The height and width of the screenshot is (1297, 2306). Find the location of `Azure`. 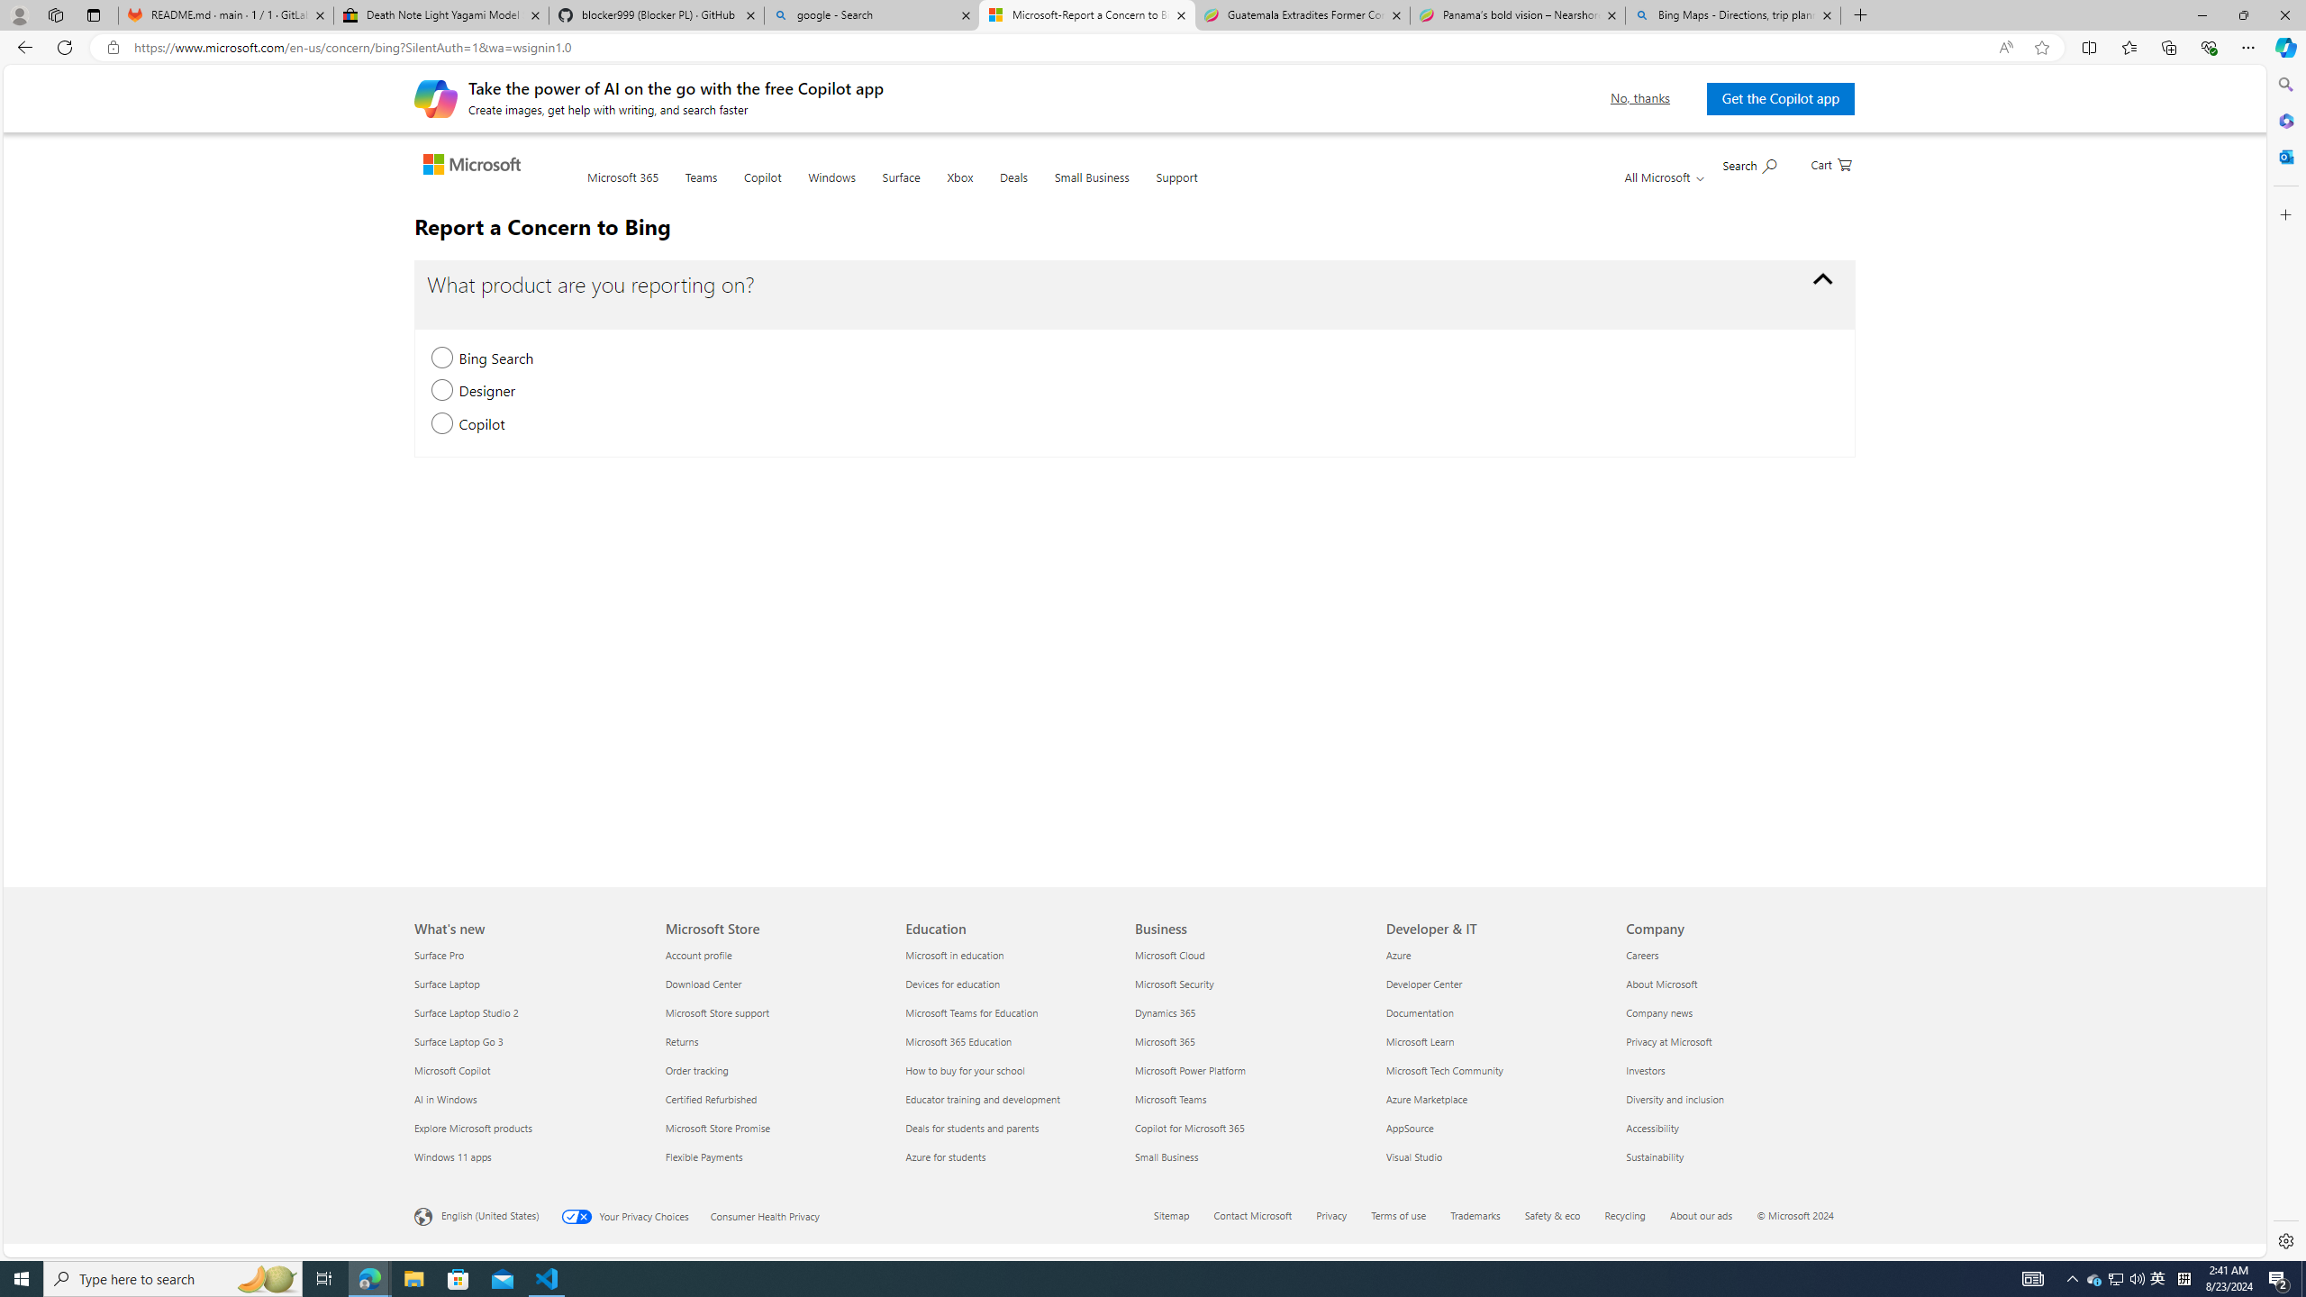

Azure is located at coordinates (1495, 955).